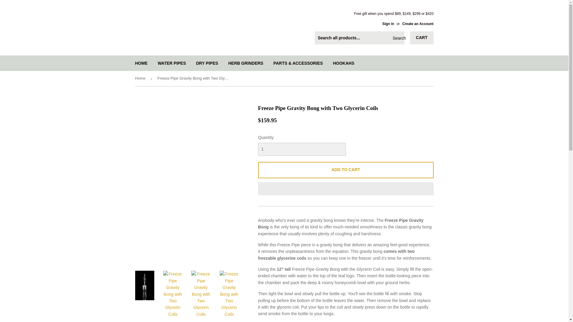 The image size is (573, 322). What do you see at coordinates (398, 38) in the screenshot?
I see `Search` at bounding box center [398, 38].